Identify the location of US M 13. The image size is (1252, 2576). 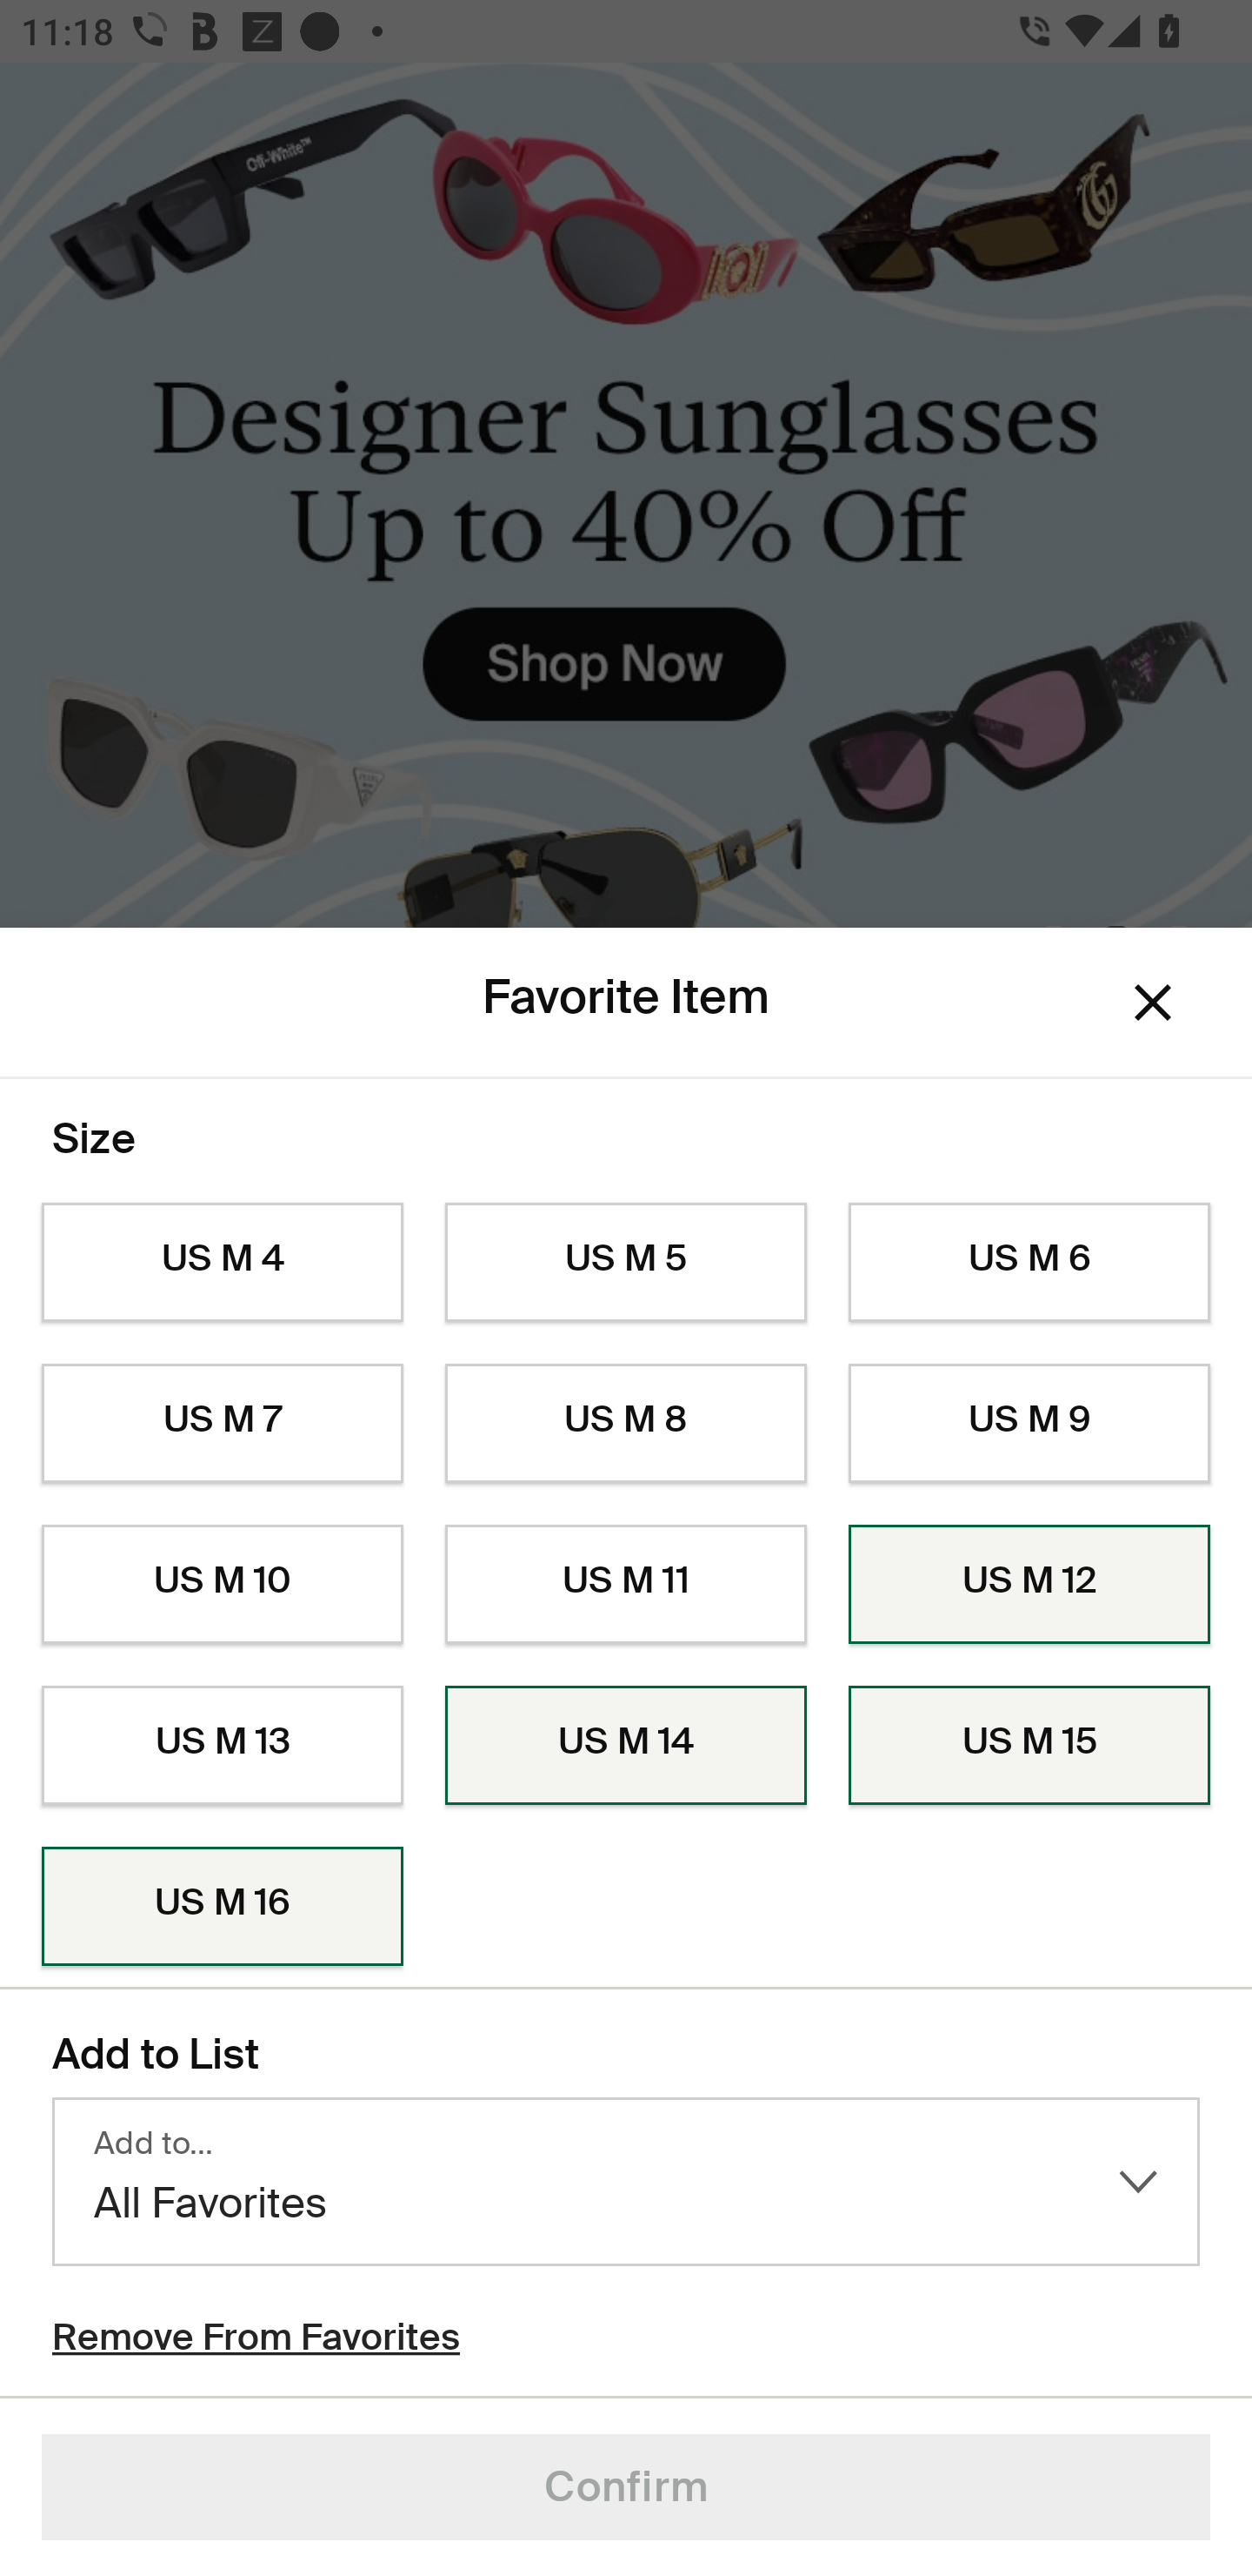
(222, 1744).